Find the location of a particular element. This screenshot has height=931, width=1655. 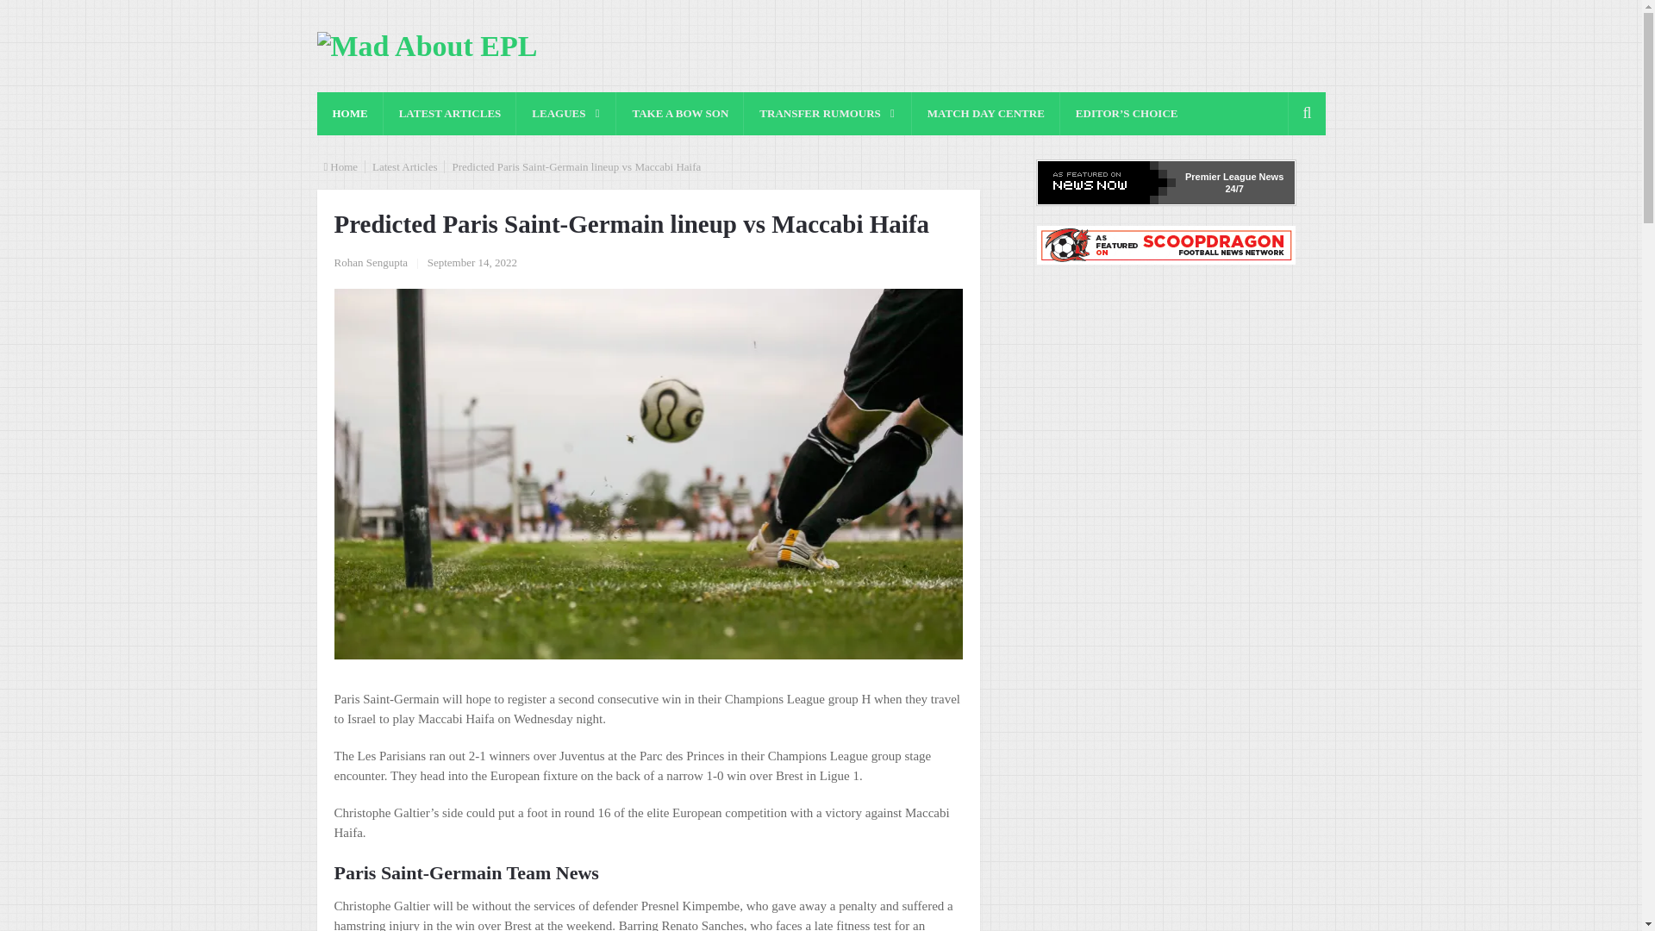

LEAGUES is located at coordinates (565, 113).